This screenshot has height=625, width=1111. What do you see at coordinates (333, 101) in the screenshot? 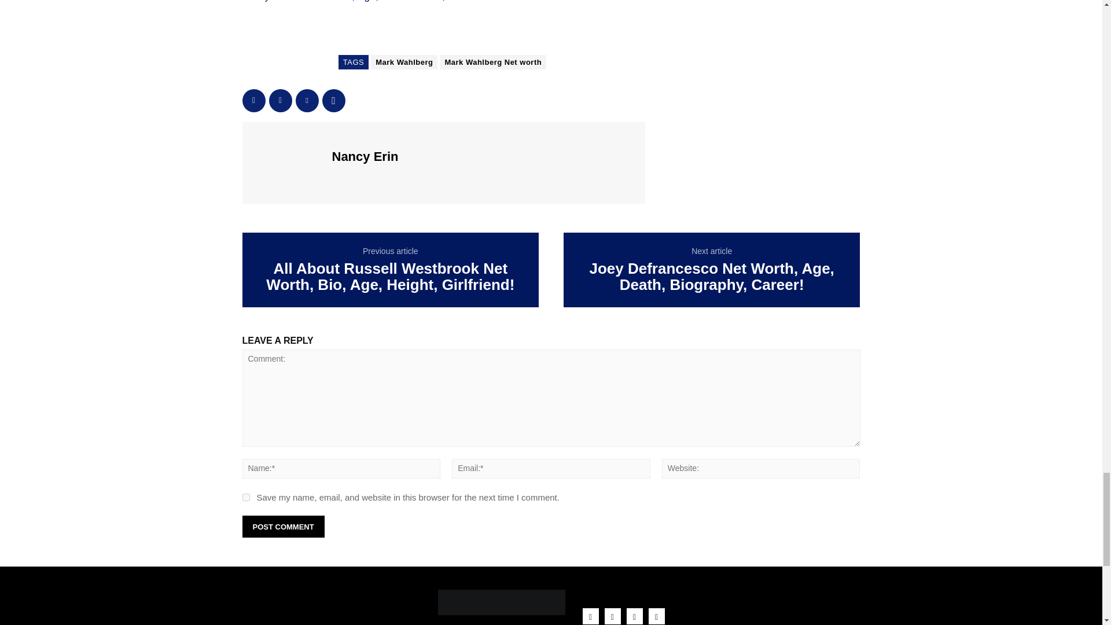
I see `WhatsApp` at bounding box center [333, 101].